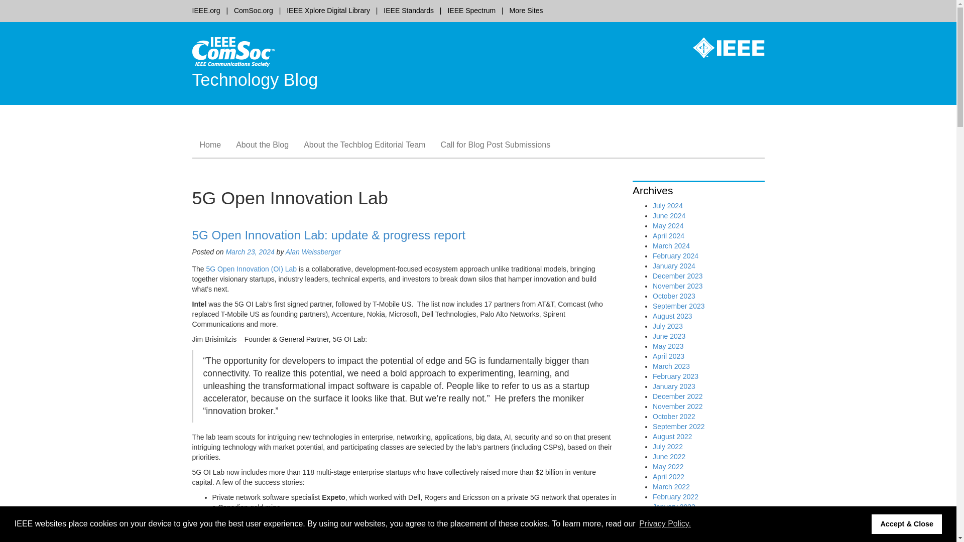 Image resolution: width=964 pixels, height=542 pixels. What do you see at coordinates (409, 10) in the screenshot?
I see `IEEE Standards` at bounding box center [409, 10].